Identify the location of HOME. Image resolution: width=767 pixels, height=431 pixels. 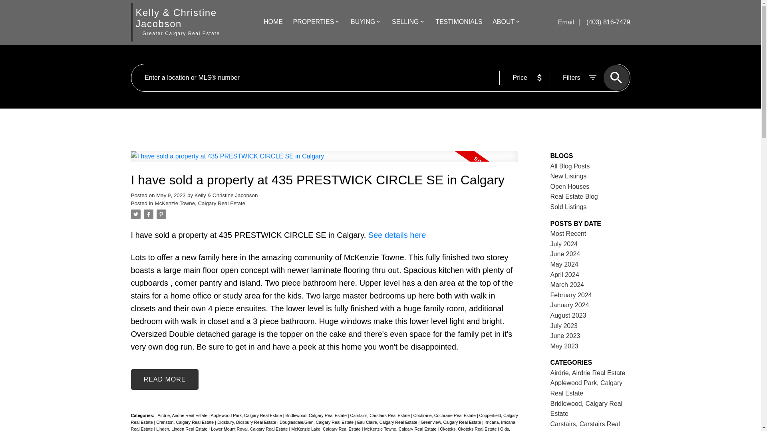
(273, 22).